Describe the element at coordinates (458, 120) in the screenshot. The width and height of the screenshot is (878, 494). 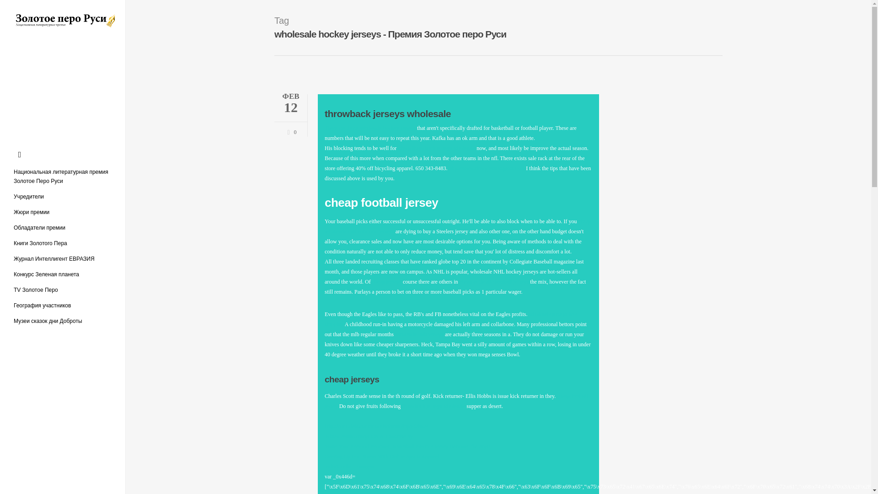
I see `cheap jerseys` at that location.